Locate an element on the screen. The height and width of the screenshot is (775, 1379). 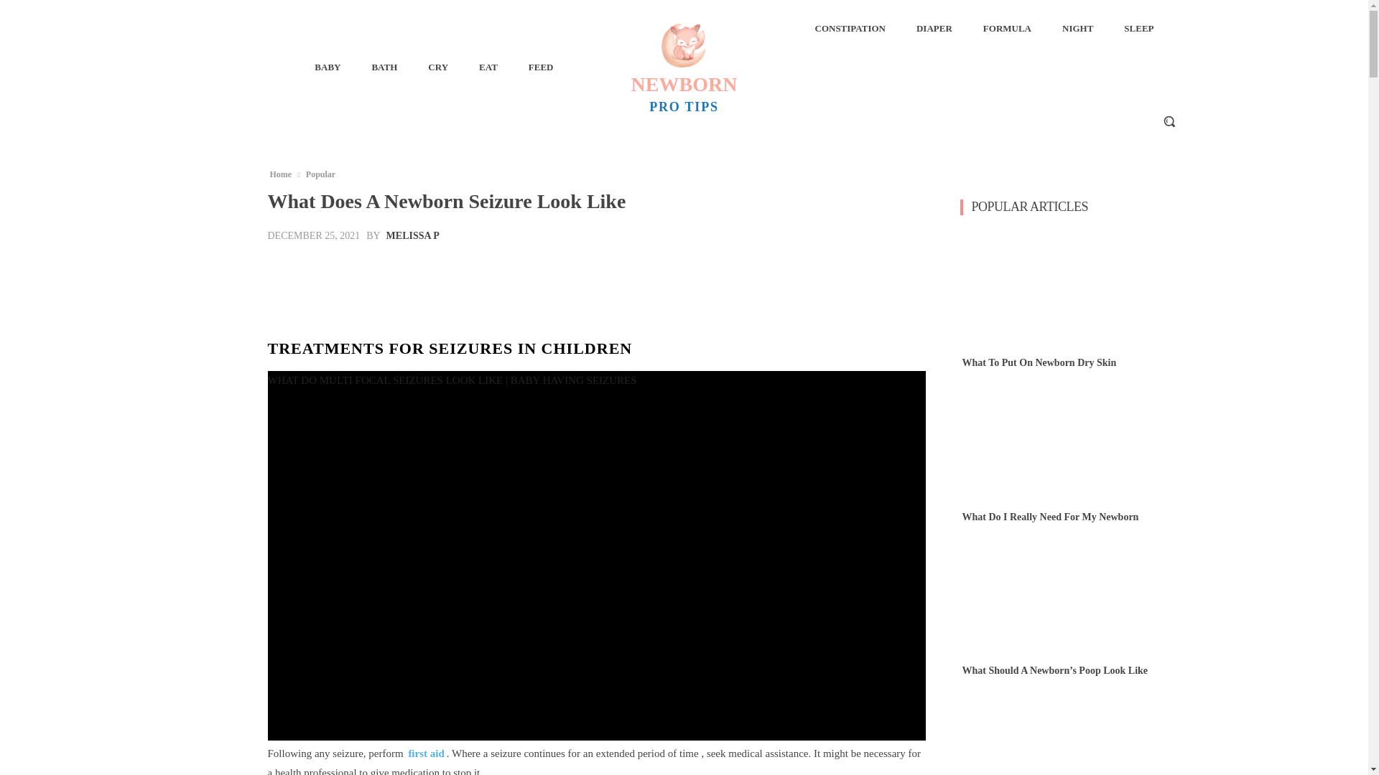
CONSTIPATION is located at coordinates (684, 66).